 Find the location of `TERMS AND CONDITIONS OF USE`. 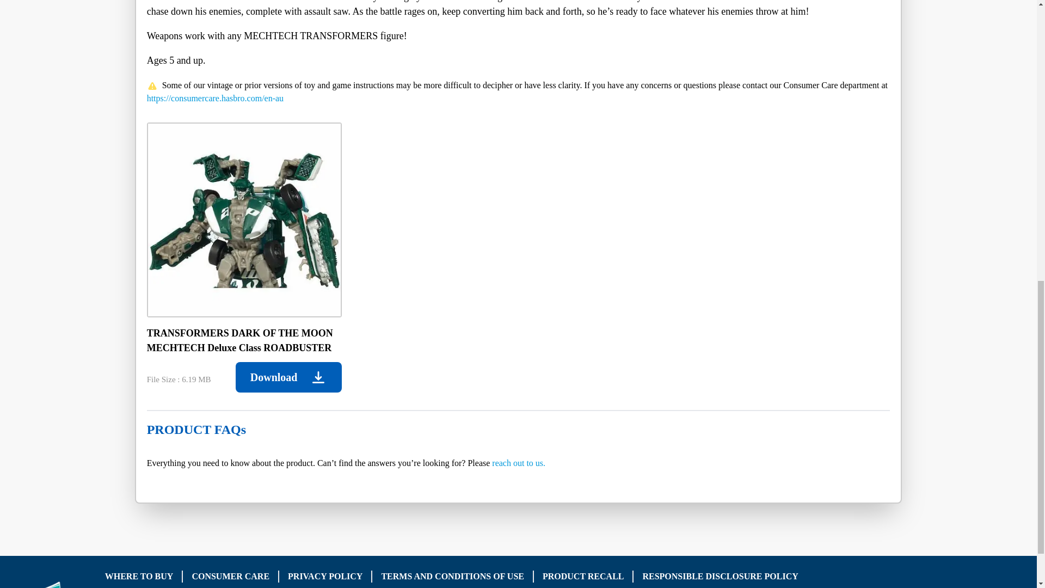

TERMS AND CONDITIONS OF USE is located at coordinates (453, 576).